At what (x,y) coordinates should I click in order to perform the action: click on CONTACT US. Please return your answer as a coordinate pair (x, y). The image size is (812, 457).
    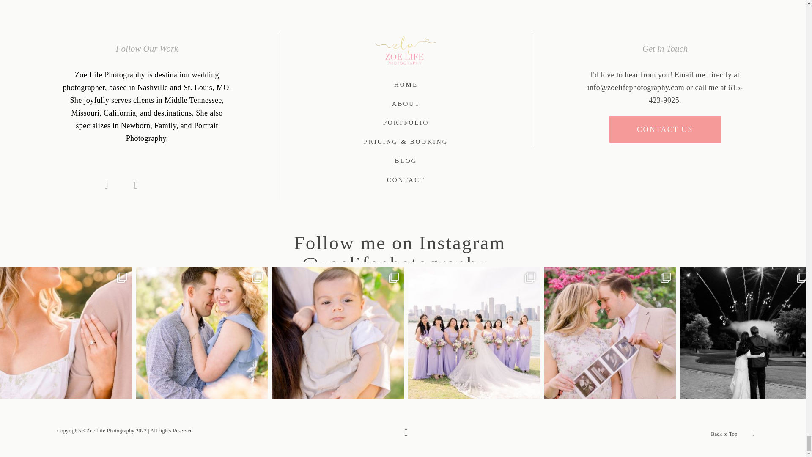
    Looking at the image, I should click on (665, 129).